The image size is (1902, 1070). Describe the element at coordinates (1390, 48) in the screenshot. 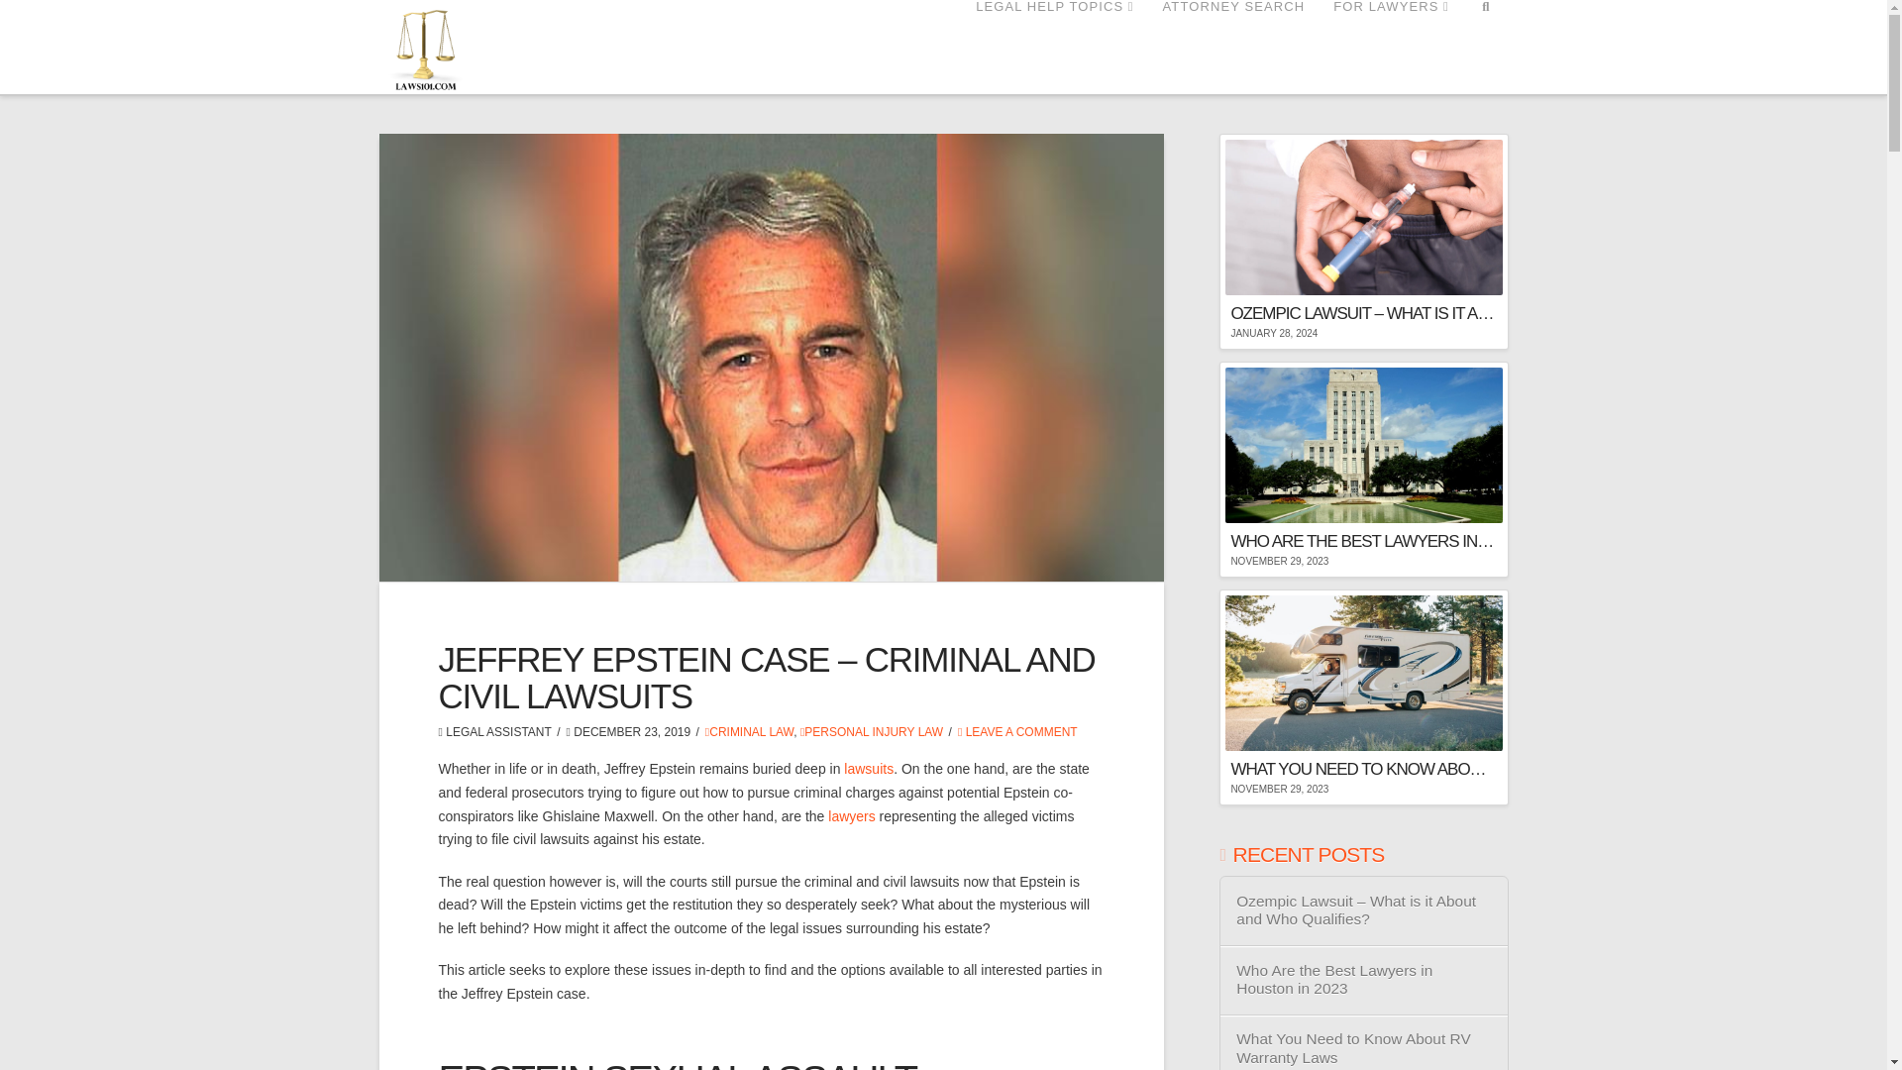

I see `FOR LAWYERS` at that location.